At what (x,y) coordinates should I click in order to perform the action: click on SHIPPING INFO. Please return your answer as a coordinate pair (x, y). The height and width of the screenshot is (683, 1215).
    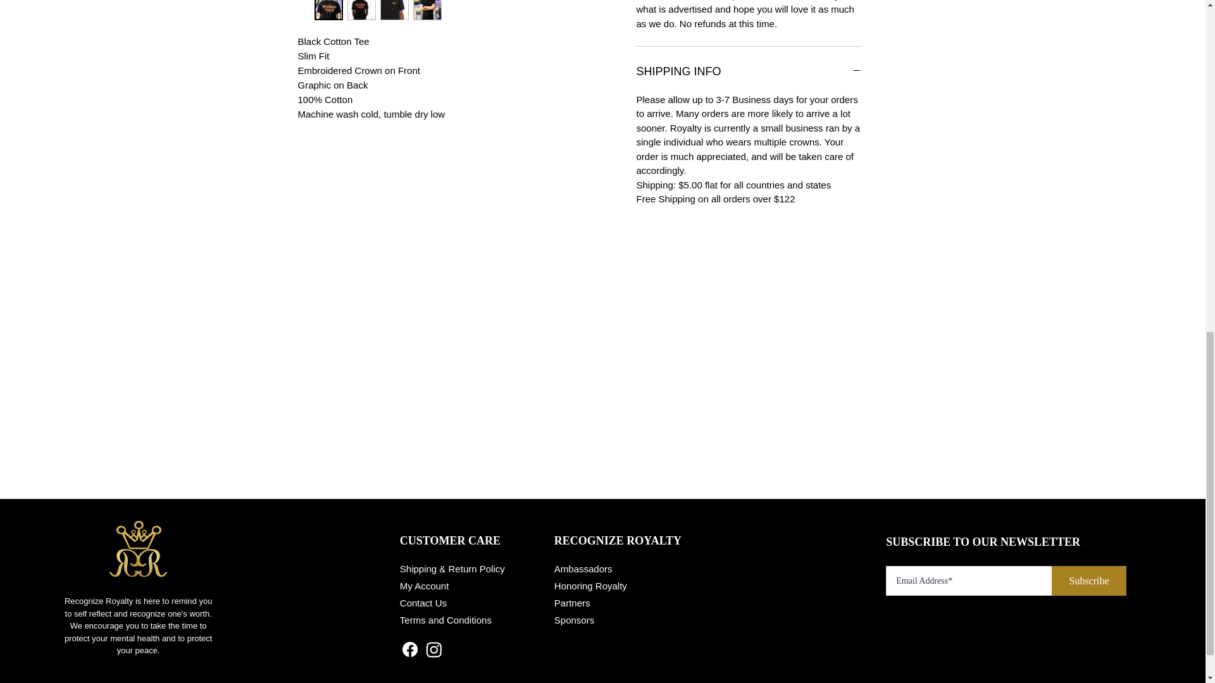
    Looking at the image, I should click on (749, 72).